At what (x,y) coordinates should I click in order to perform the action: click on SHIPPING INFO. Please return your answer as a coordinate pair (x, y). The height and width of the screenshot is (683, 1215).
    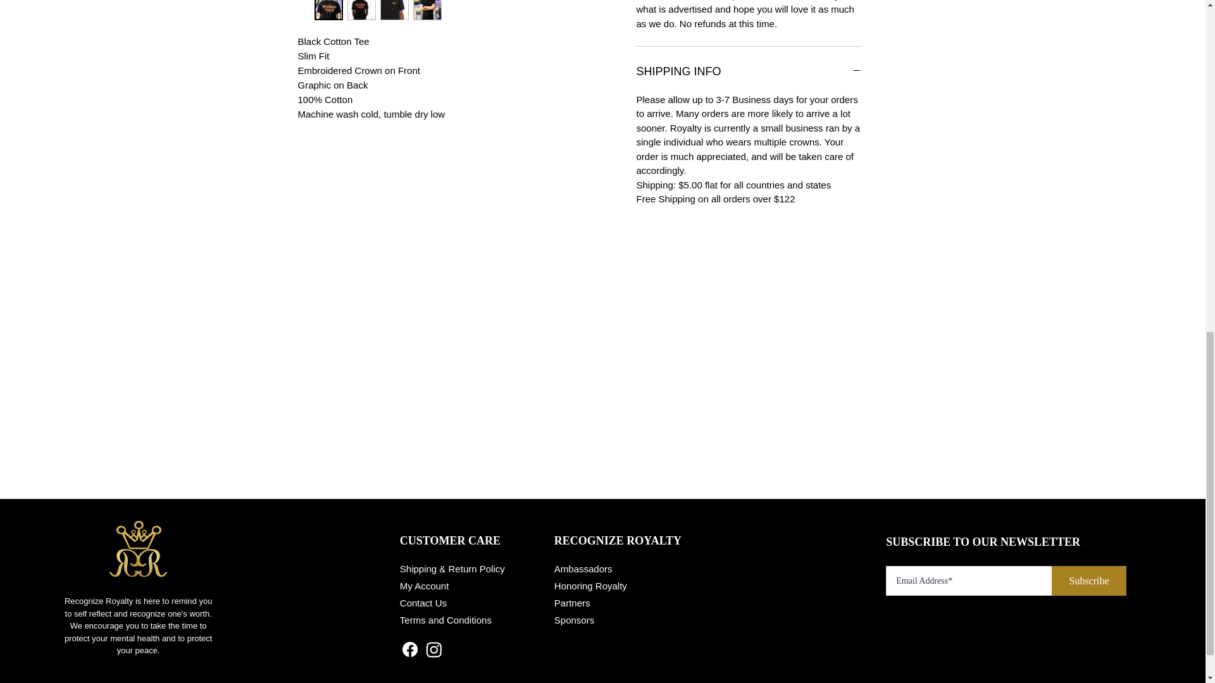
    Looking at the image, I should click on (749, 72).